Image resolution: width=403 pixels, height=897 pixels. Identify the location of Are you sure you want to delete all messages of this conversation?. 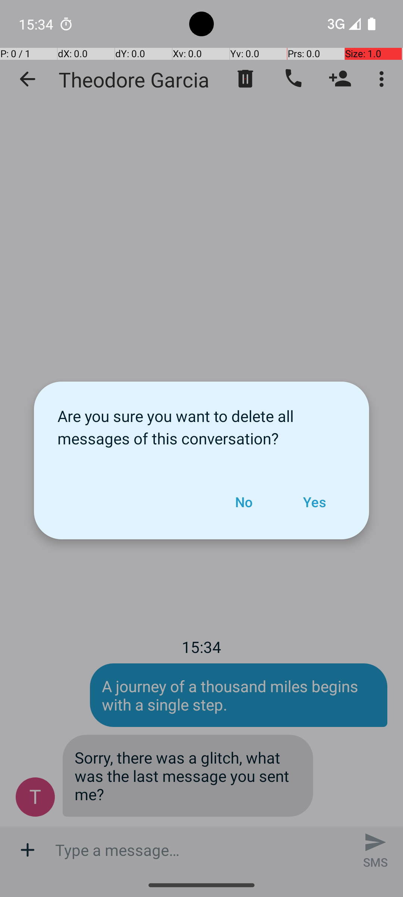
(201, 423).